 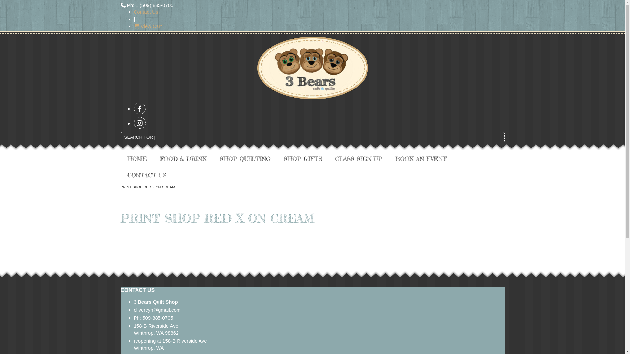 I want to click on CONTACT US, so click(x=147, y=175).